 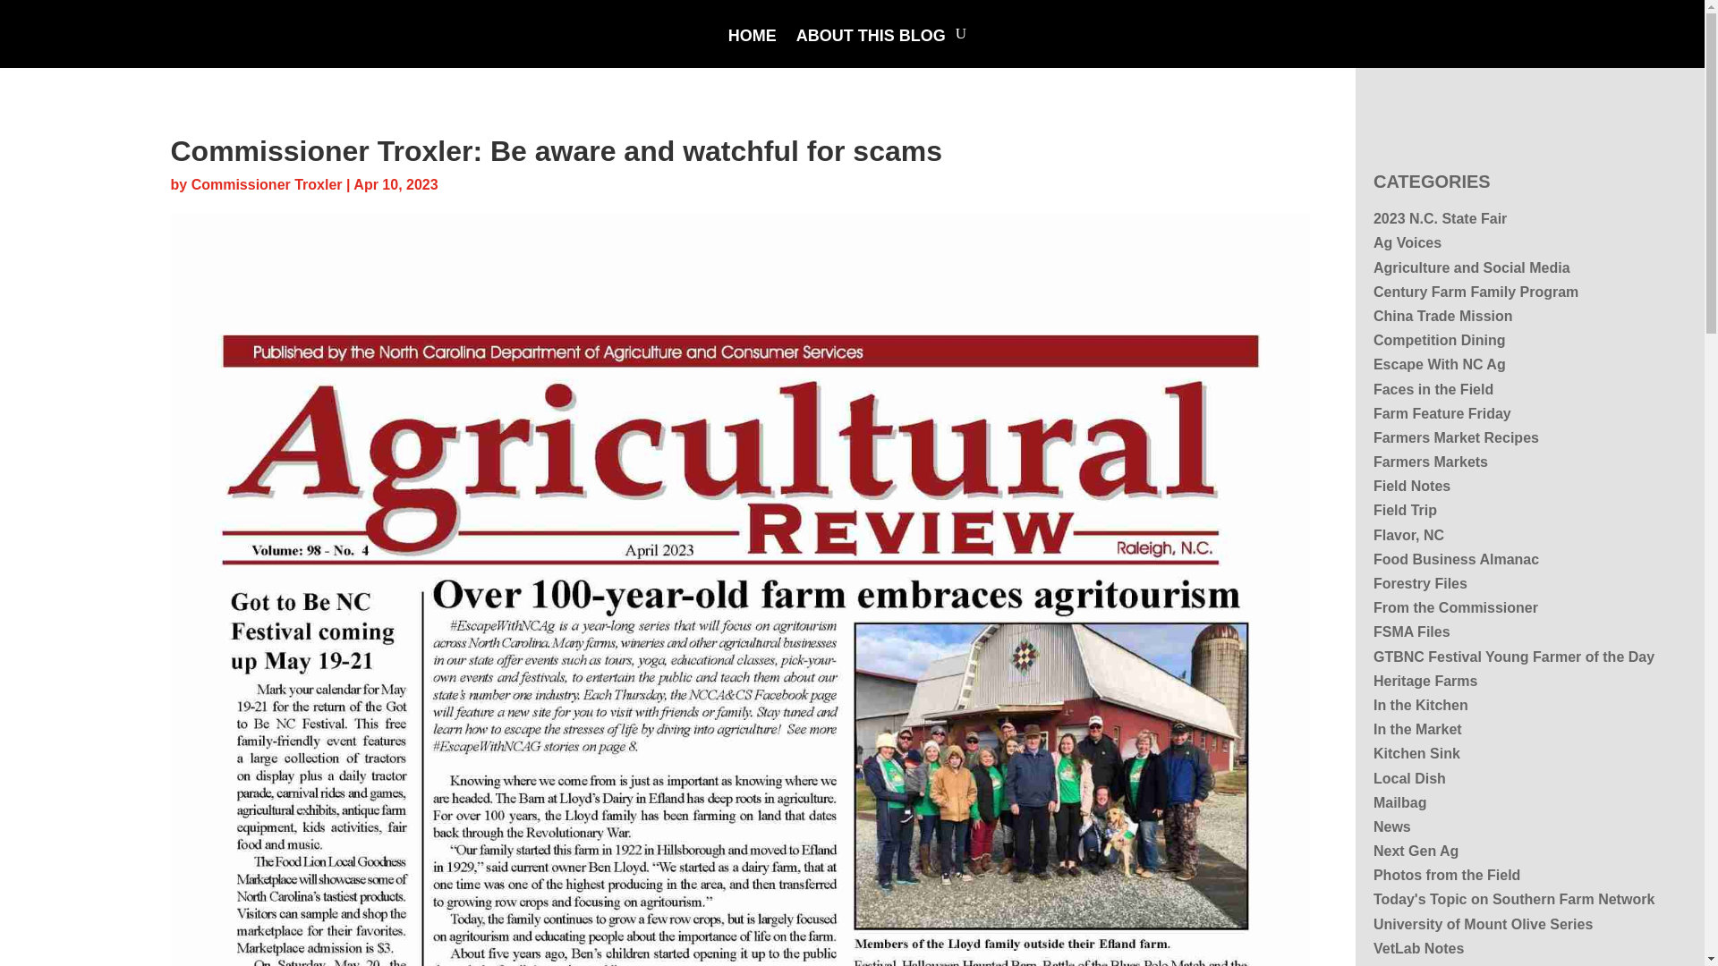 I want to click on Competition Dining, so click(x=1439, y=340).